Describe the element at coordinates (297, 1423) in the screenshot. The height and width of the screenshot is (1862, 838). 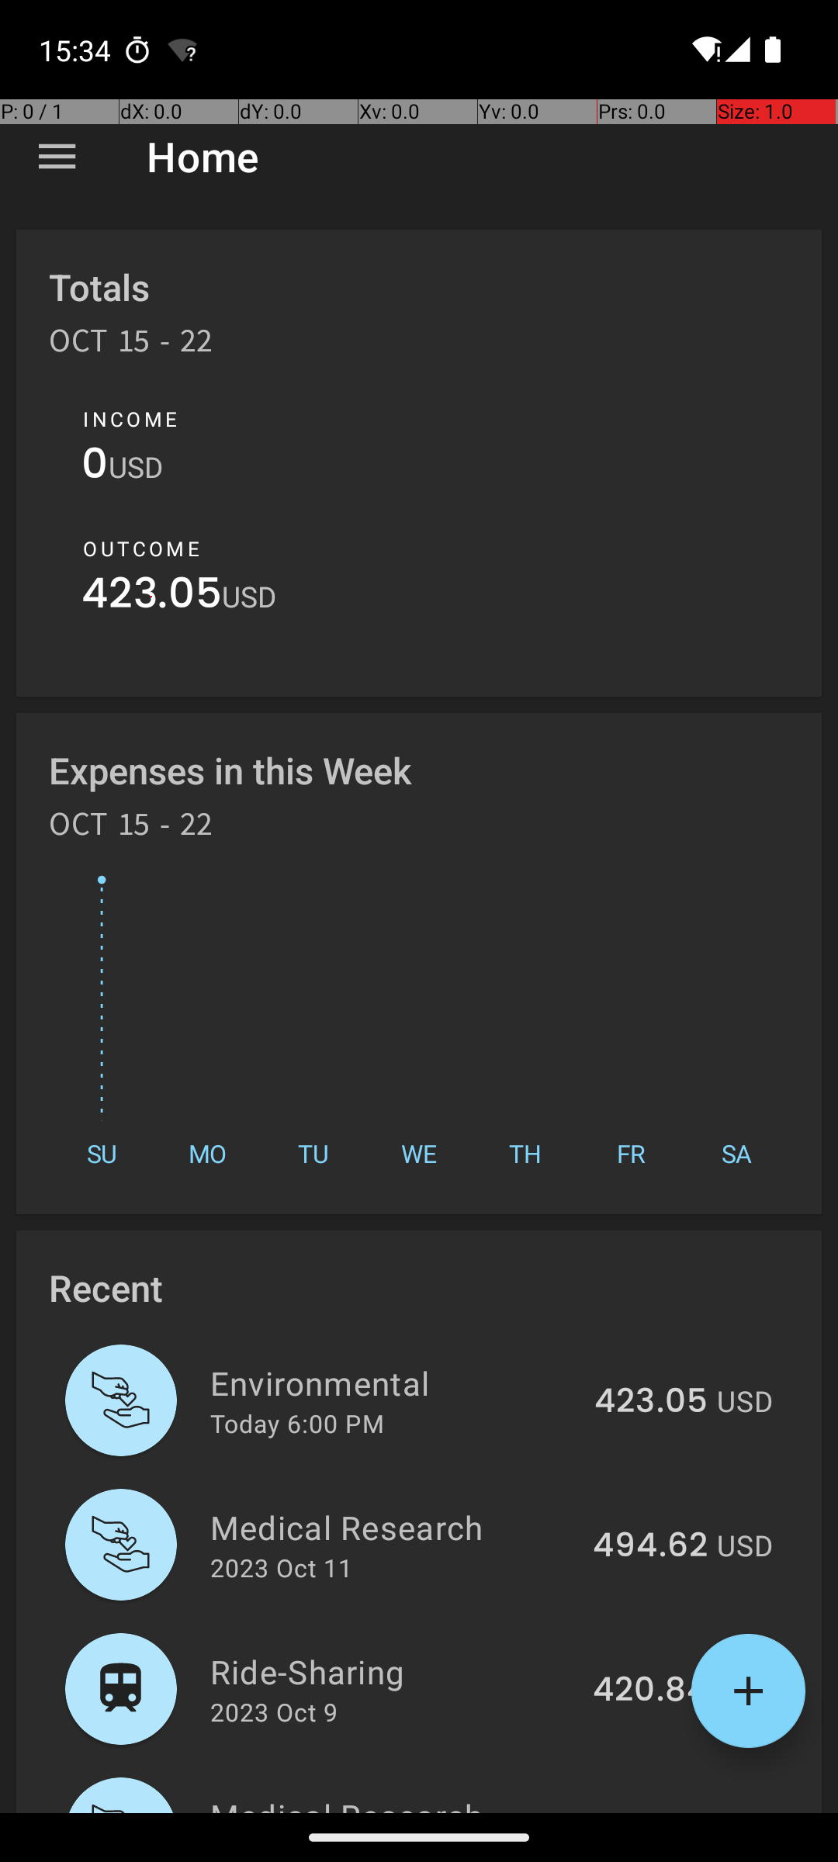
I see `Today 6:00 PM` at that location.